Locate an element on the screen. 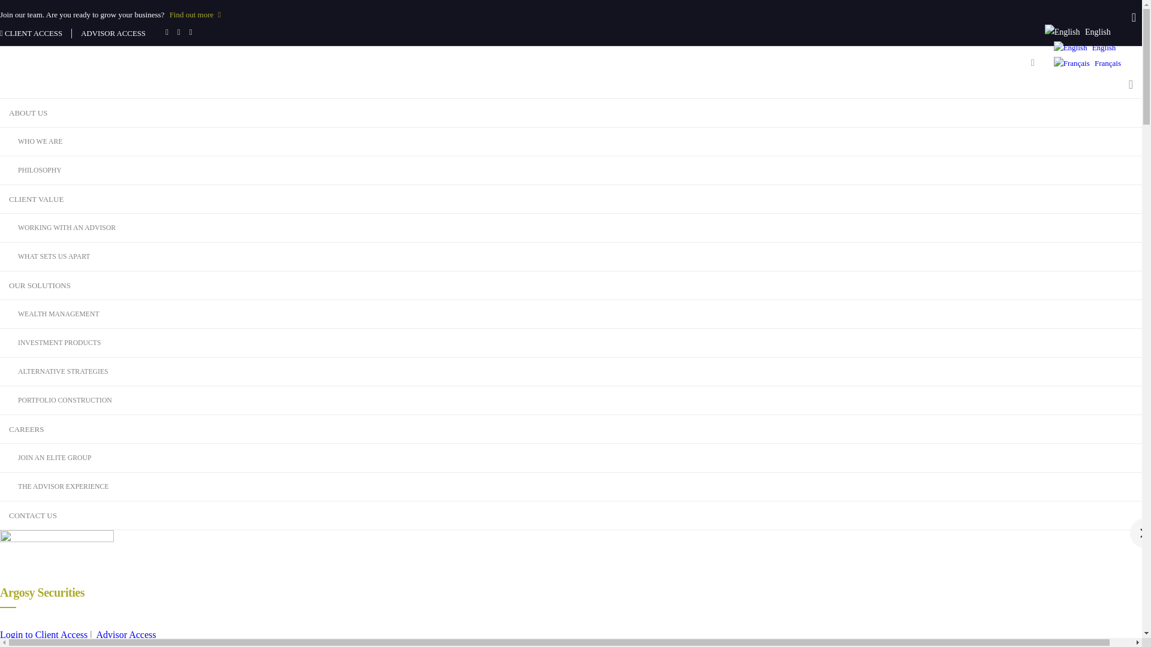  JOIN AN ELITE GROUP is located at coordinates (571, 458).